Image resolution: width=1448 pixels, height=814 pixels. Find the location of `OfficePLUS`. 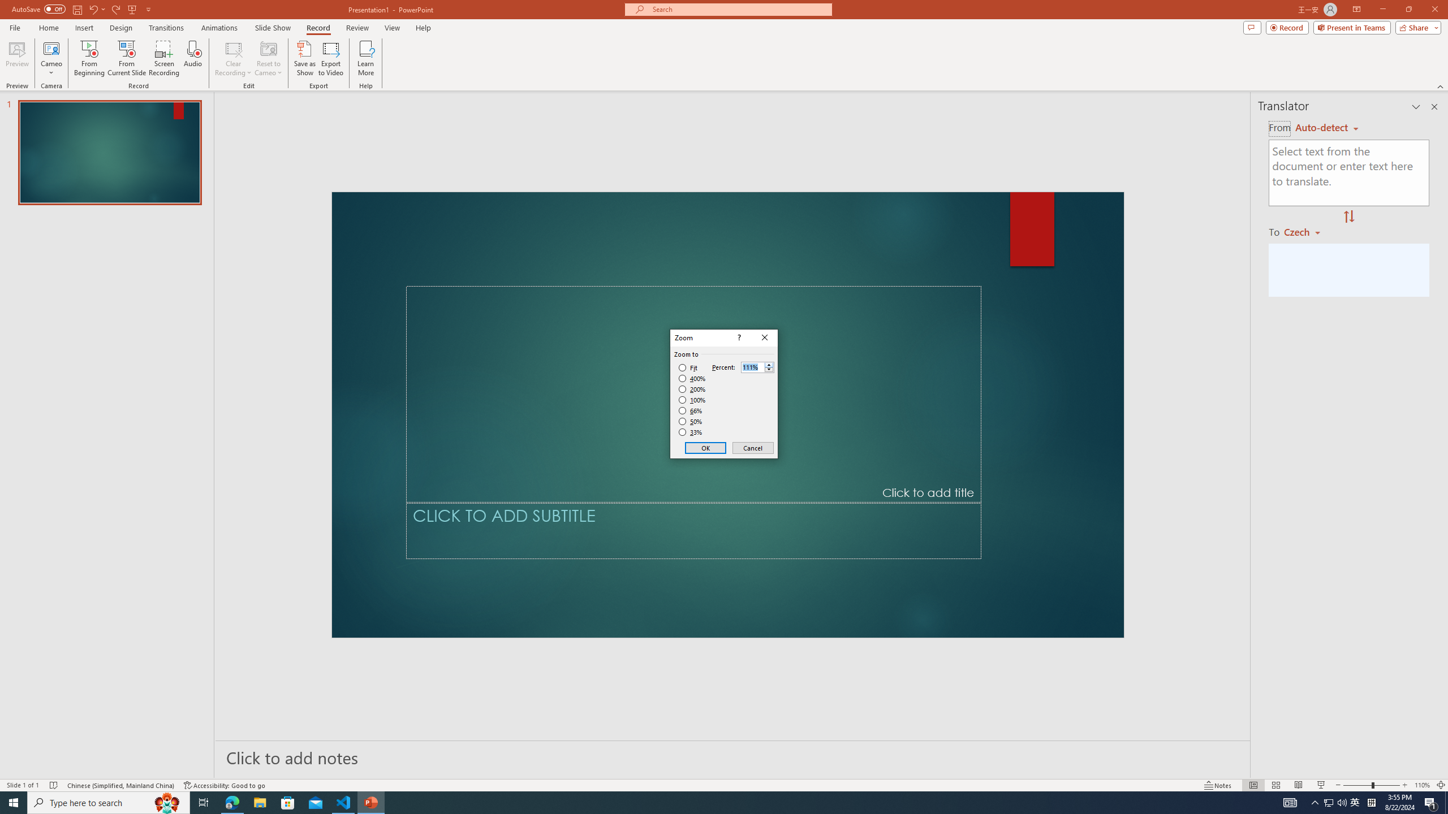

OfficePLUS is located at coordinates (131, 47).